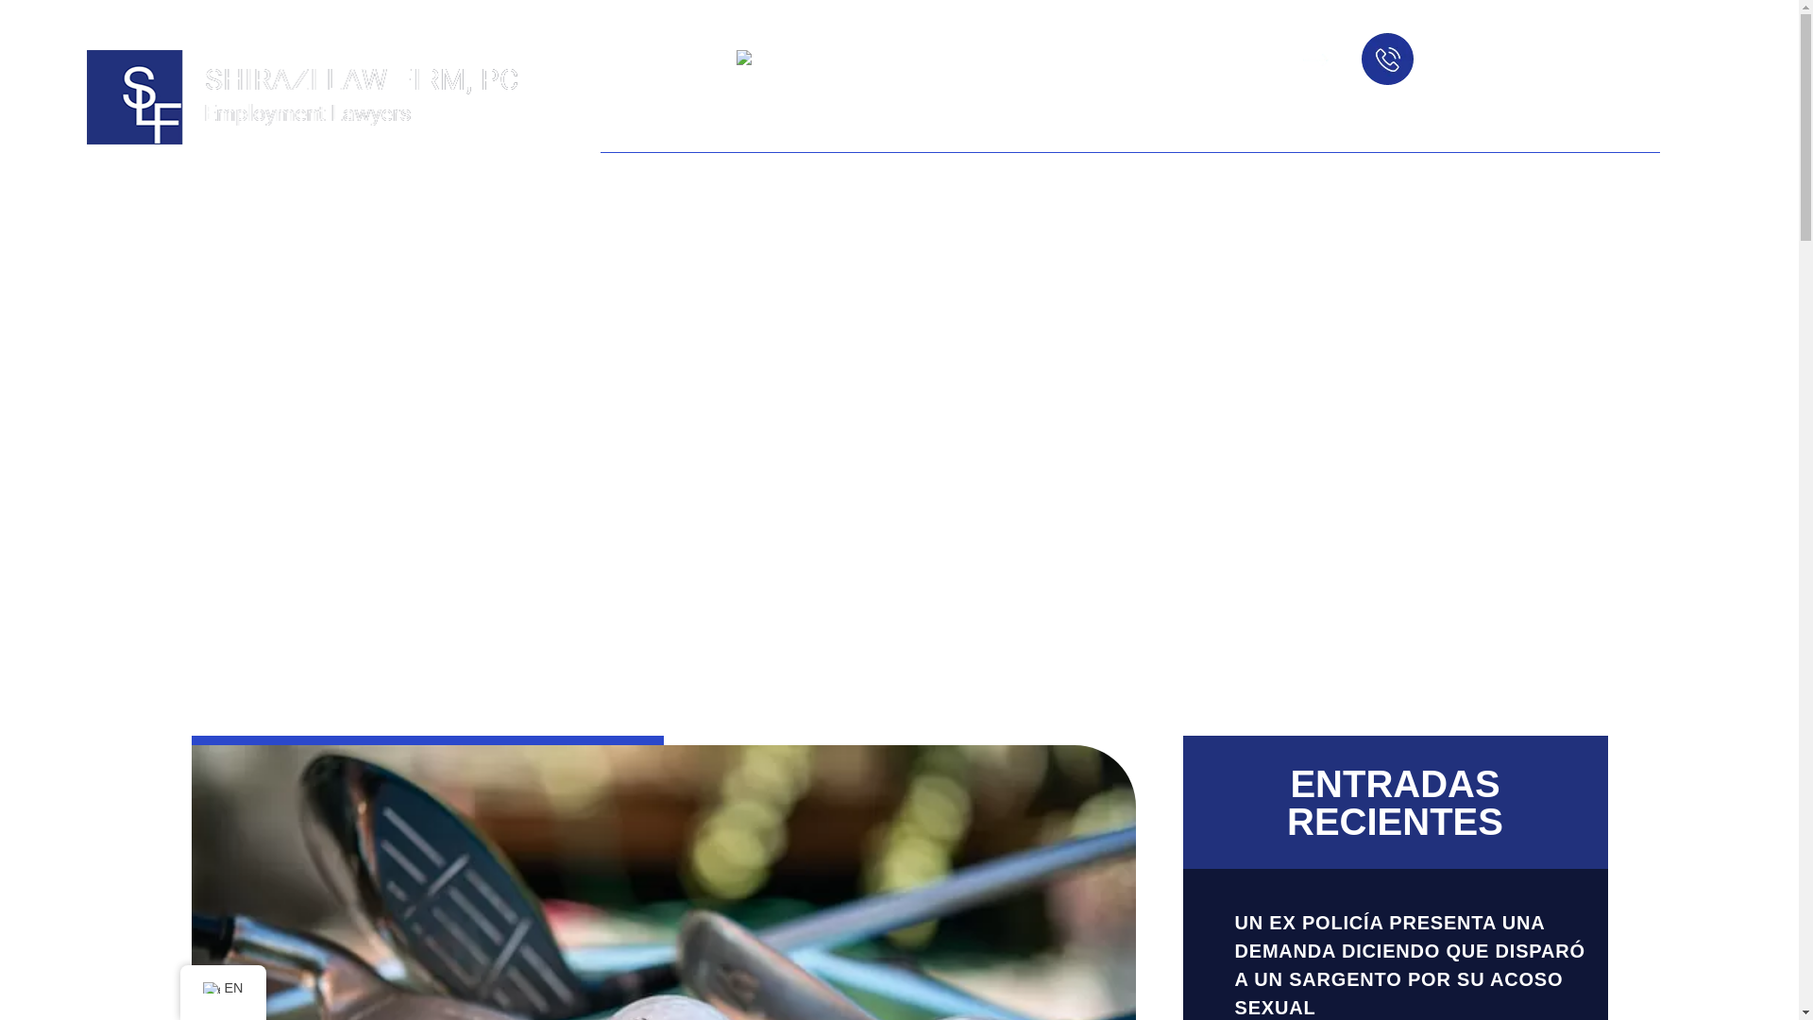  I want to click on English, so click(772, 60).